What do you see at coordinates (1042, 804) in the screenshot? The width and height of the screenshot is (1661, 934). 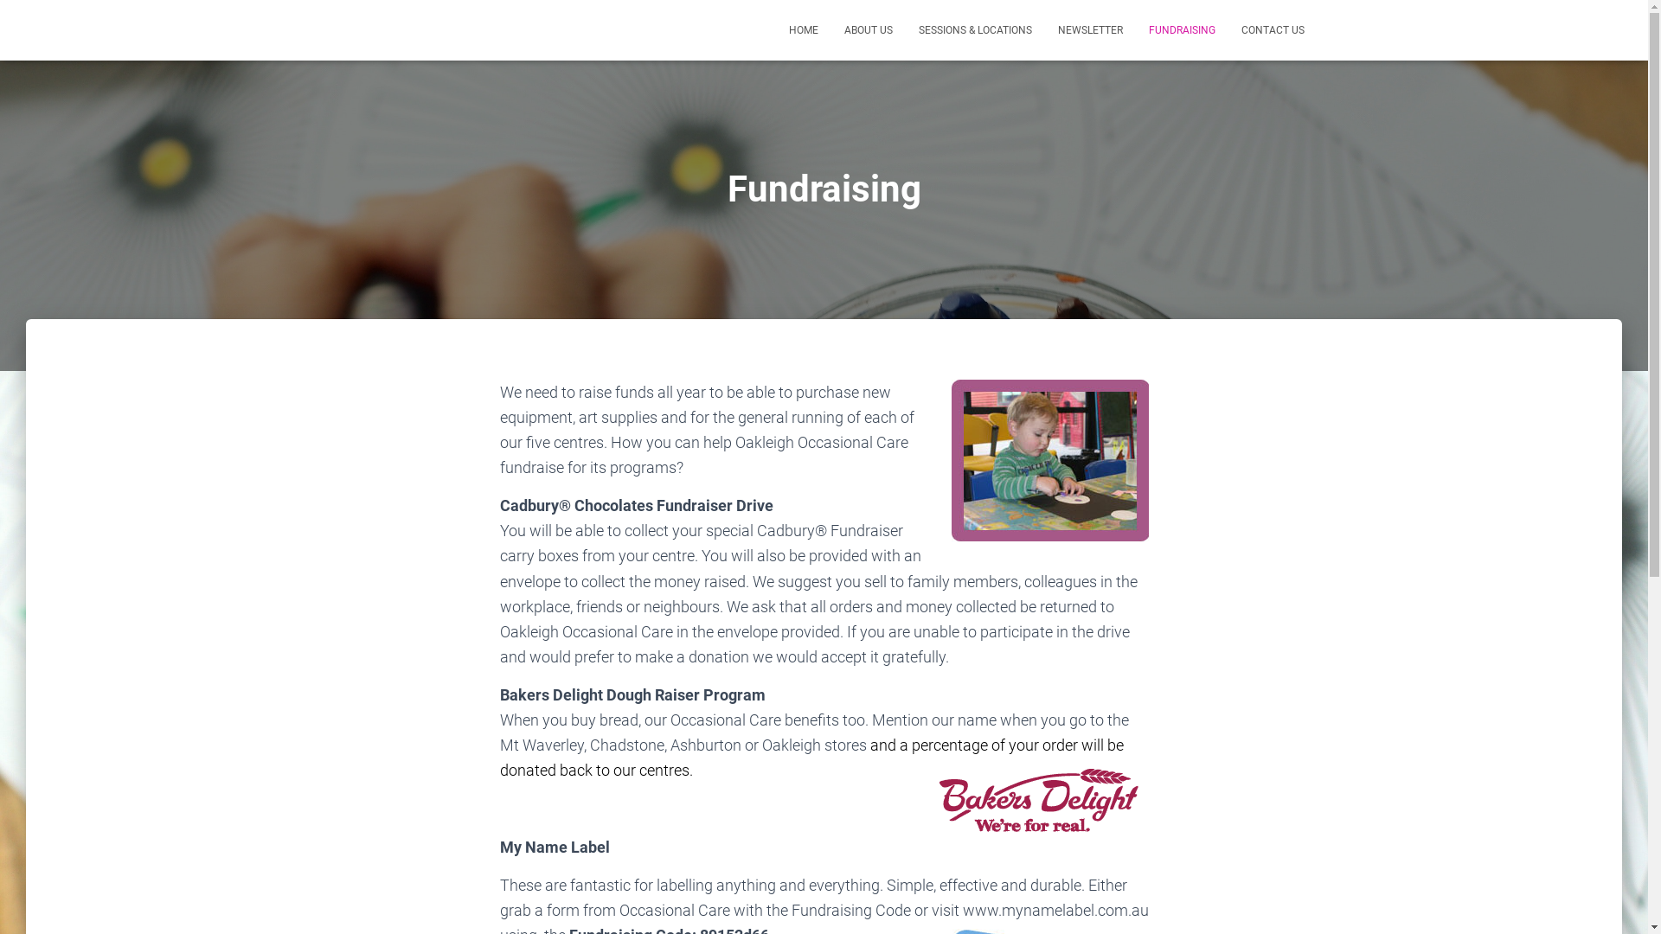 I see `bakersDelightlogo` at bounding box center [1042, 804].